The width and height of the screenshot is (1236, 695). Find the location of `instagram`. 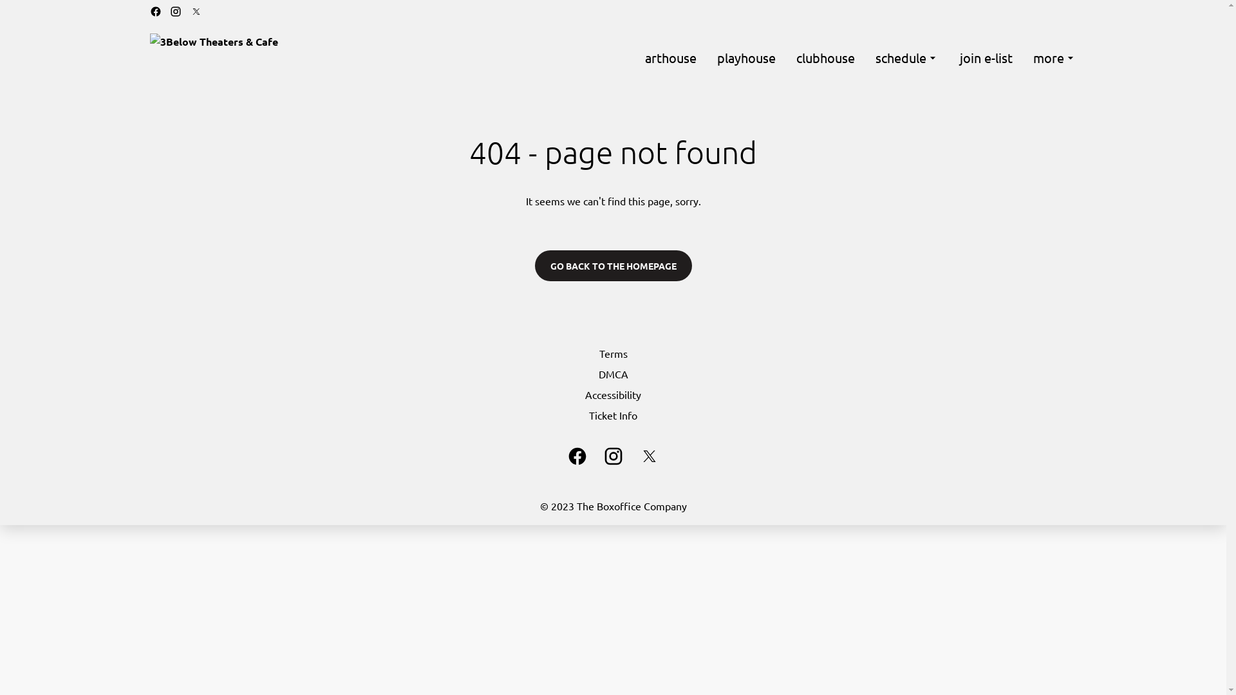

instagram is located at coordinates (613, 456).